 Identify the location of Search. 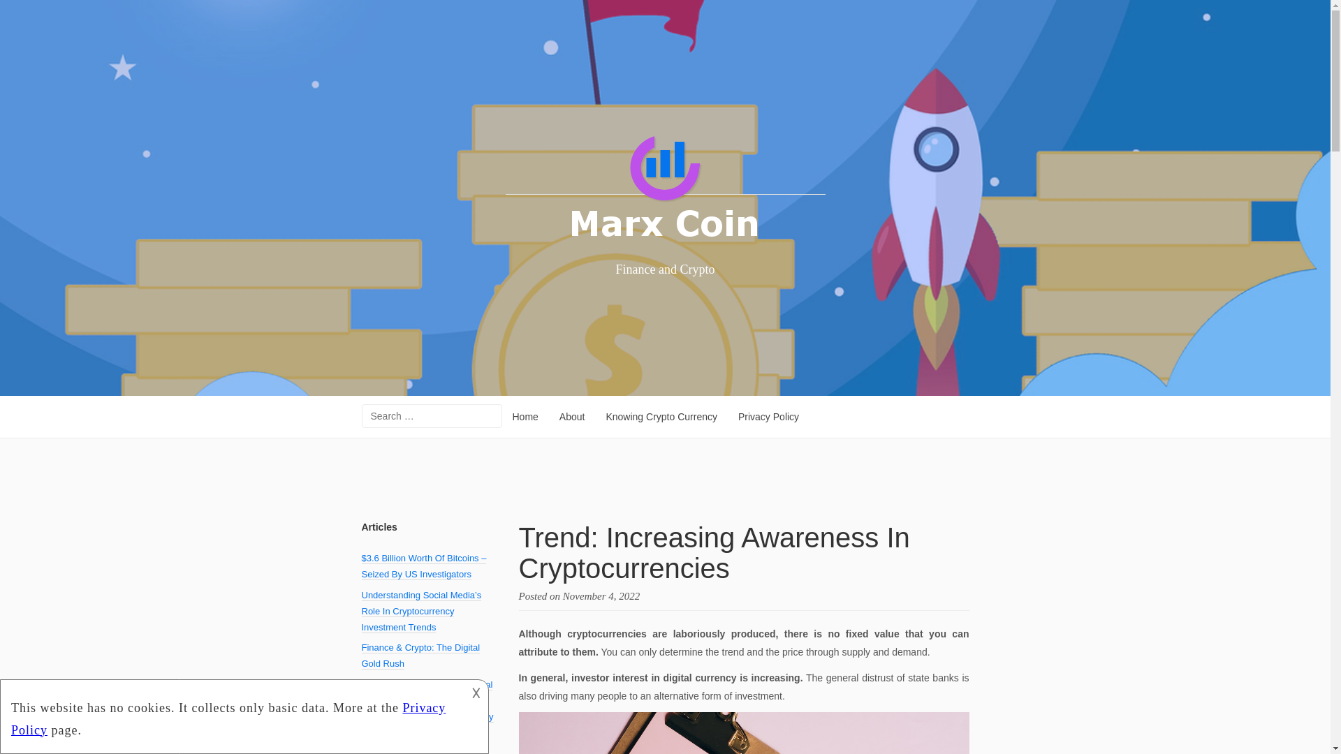
(22, 10).